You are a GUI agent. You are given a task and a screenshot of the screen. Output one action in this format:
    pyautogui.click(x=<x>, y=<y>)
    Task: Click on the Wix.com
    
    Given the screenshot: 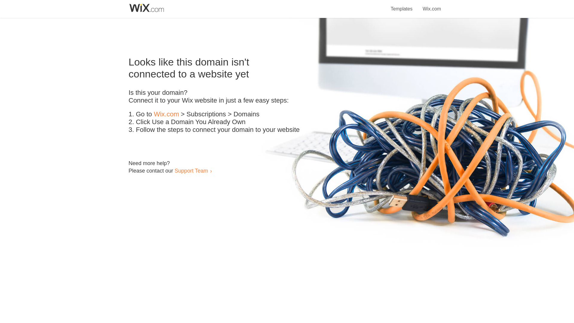 What is the action you would take?
    pyautogui.click(x=166, y=114)
    